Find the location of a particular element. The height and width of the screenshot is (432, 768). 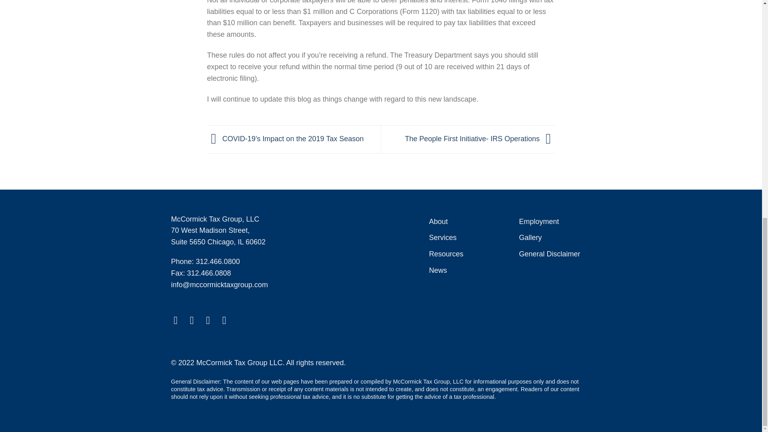

The People First Initiative- IRS Operations is located at coordinates (479, 138).